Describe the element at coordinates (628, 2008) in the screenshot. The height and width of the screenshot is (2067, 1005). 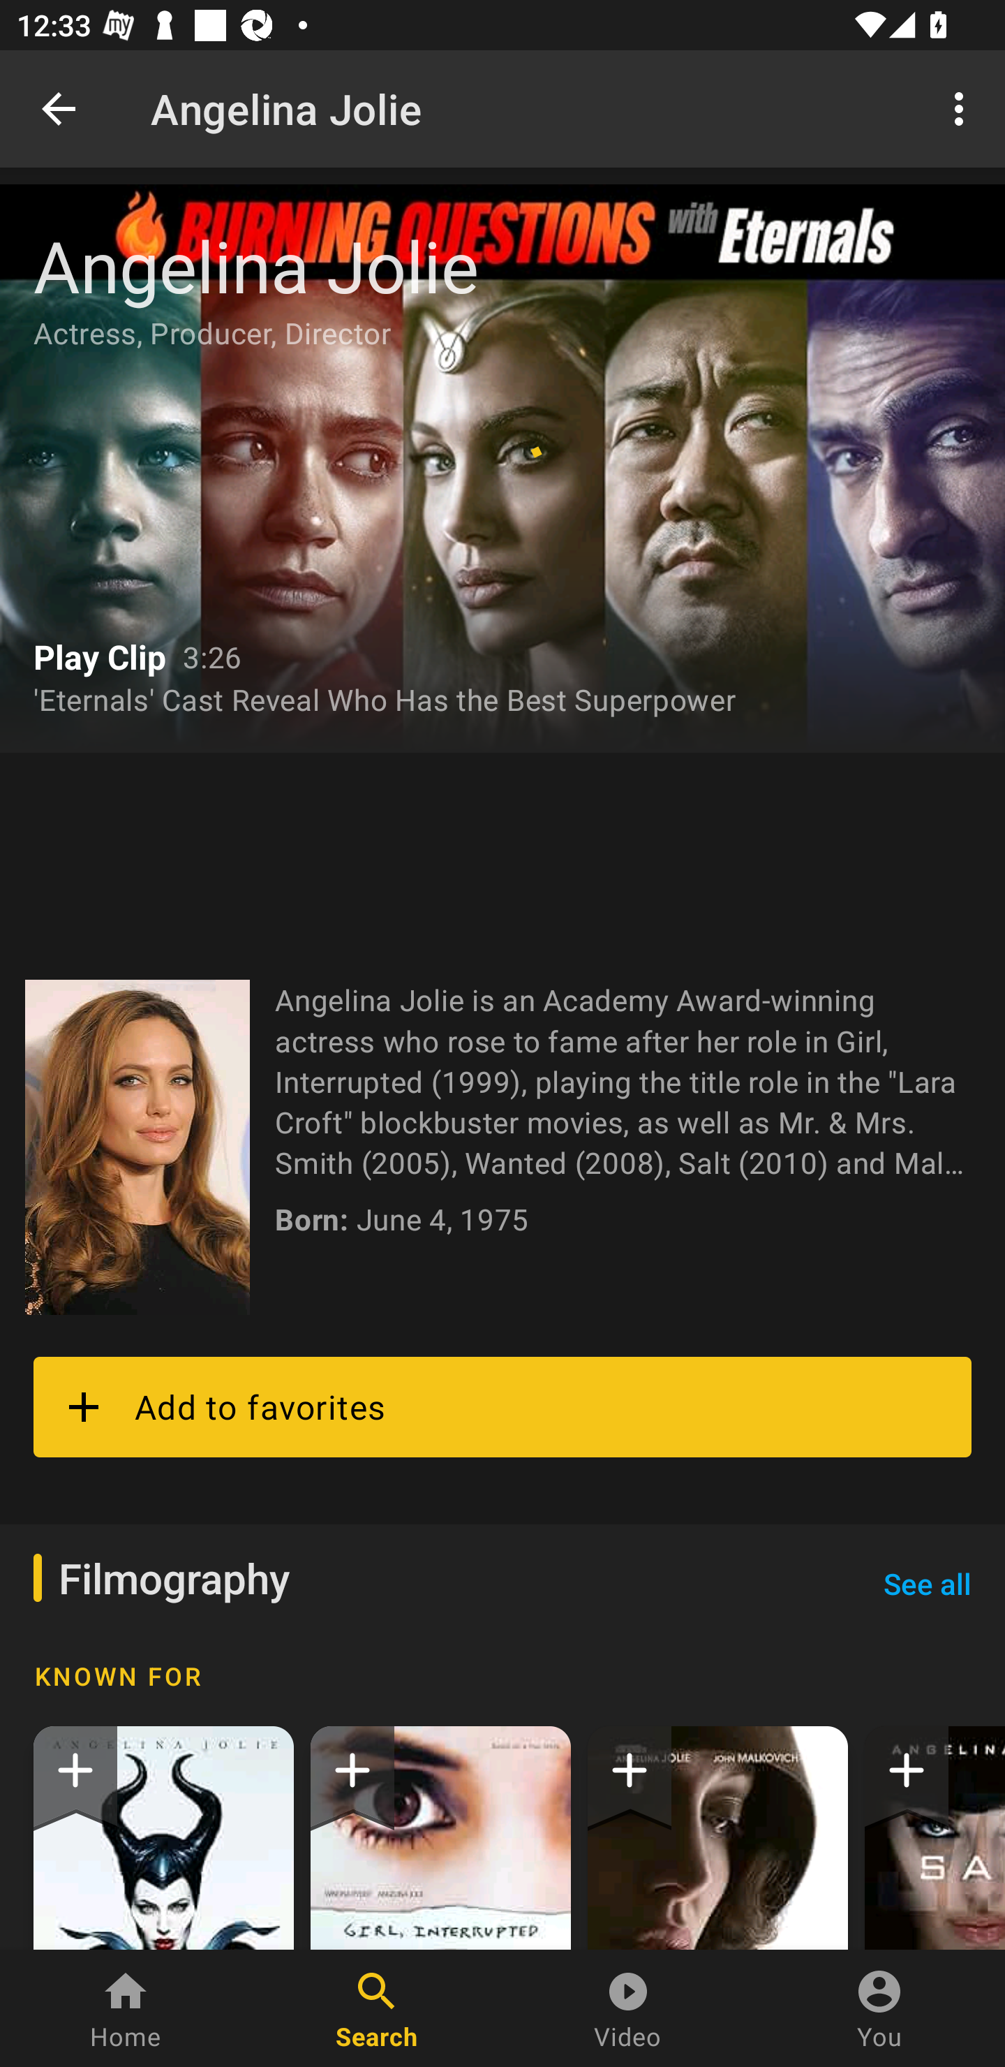
I see `Video` at that location.